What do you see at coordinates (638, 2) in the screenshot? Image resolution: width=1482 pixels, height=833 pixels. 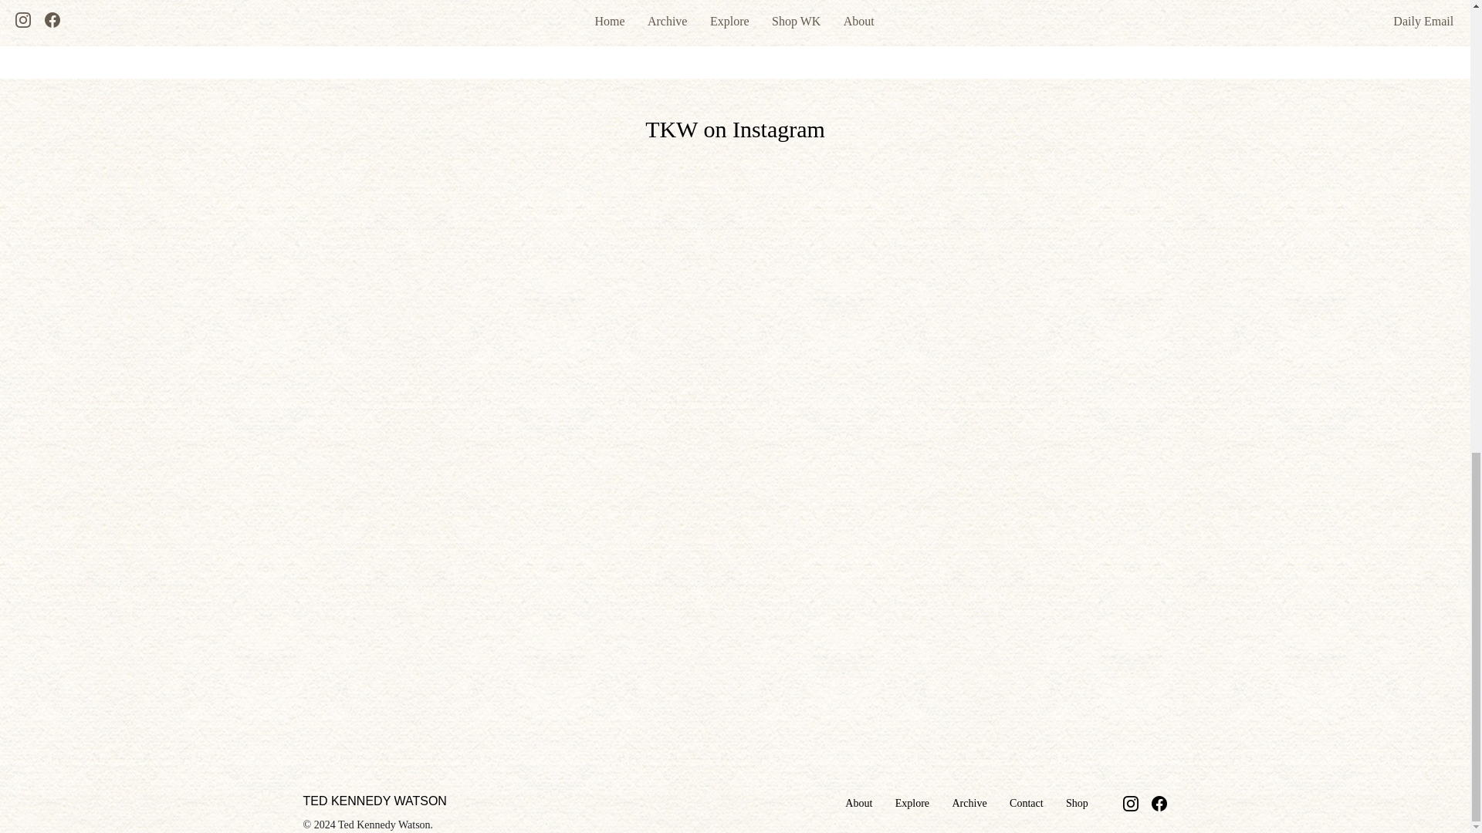 I see `Life` at bounding box center [638, 2].